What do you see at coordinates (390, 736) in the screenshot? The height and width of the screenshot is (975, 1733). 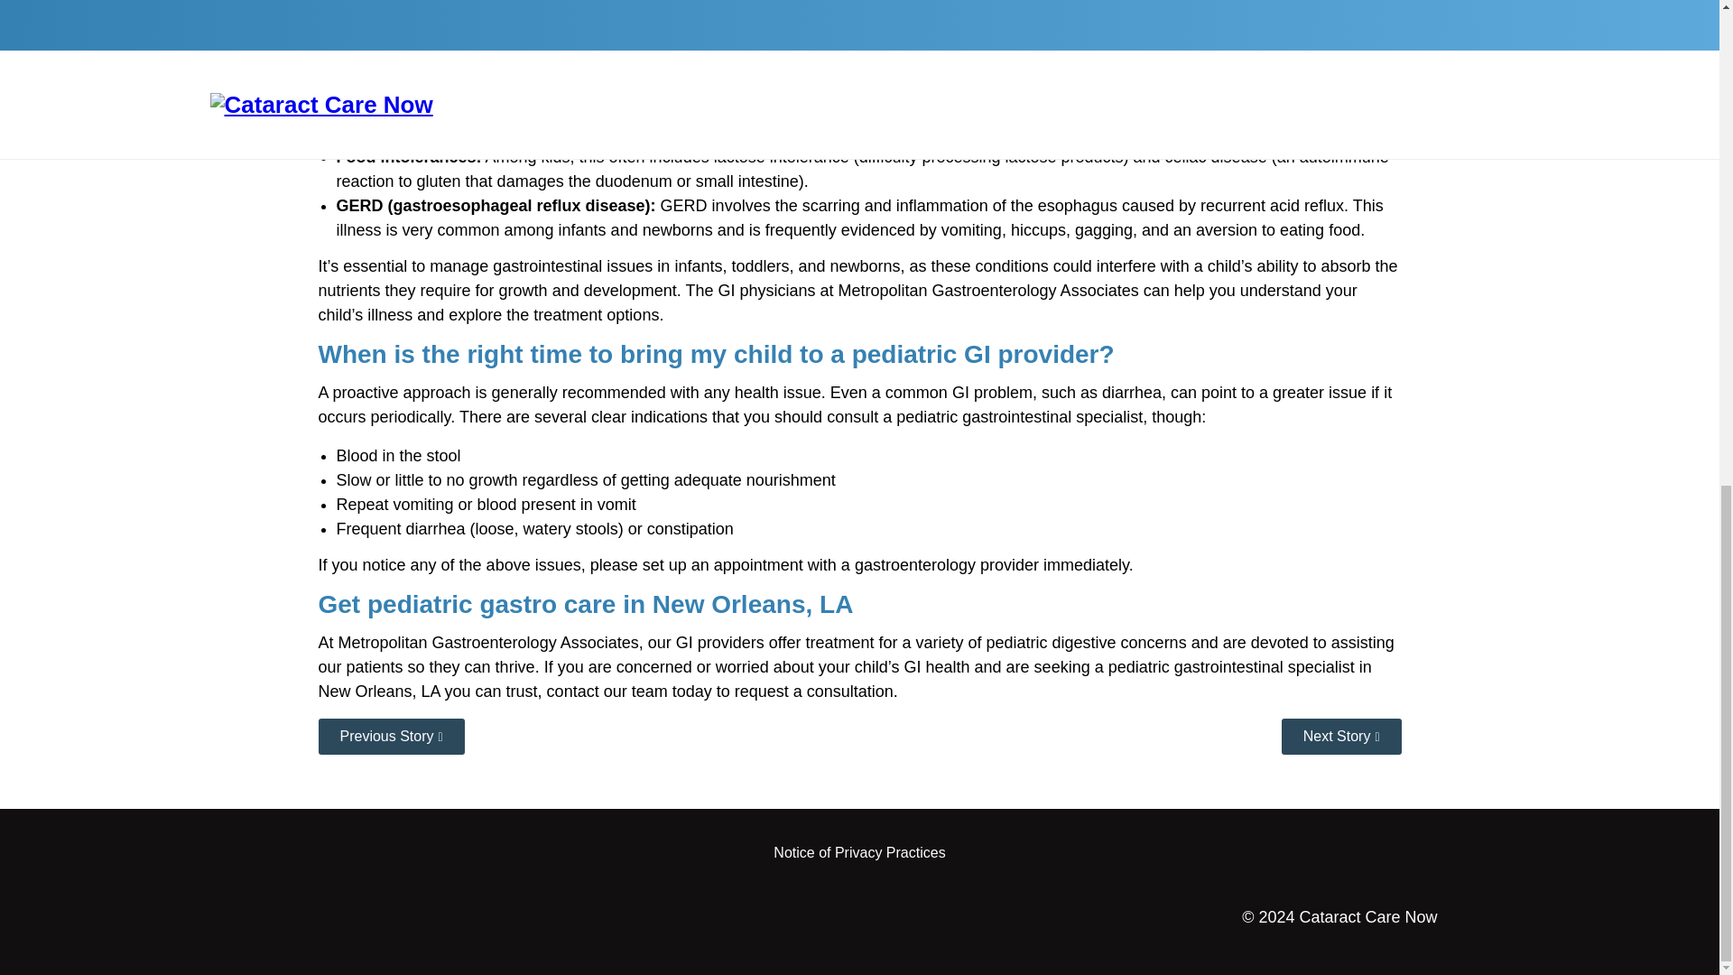 I see `Previous Story` at bounding box center [390, 736].